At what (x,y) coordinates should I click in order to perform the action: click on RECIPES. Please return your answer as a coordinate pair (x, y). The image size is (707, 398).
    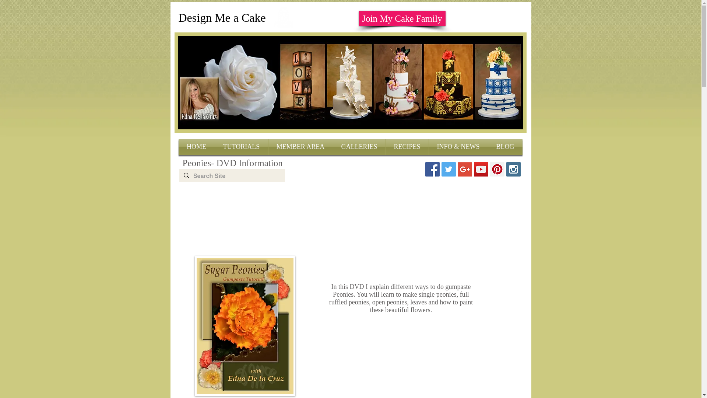
    Looking at the image, I should click on (407, 147).